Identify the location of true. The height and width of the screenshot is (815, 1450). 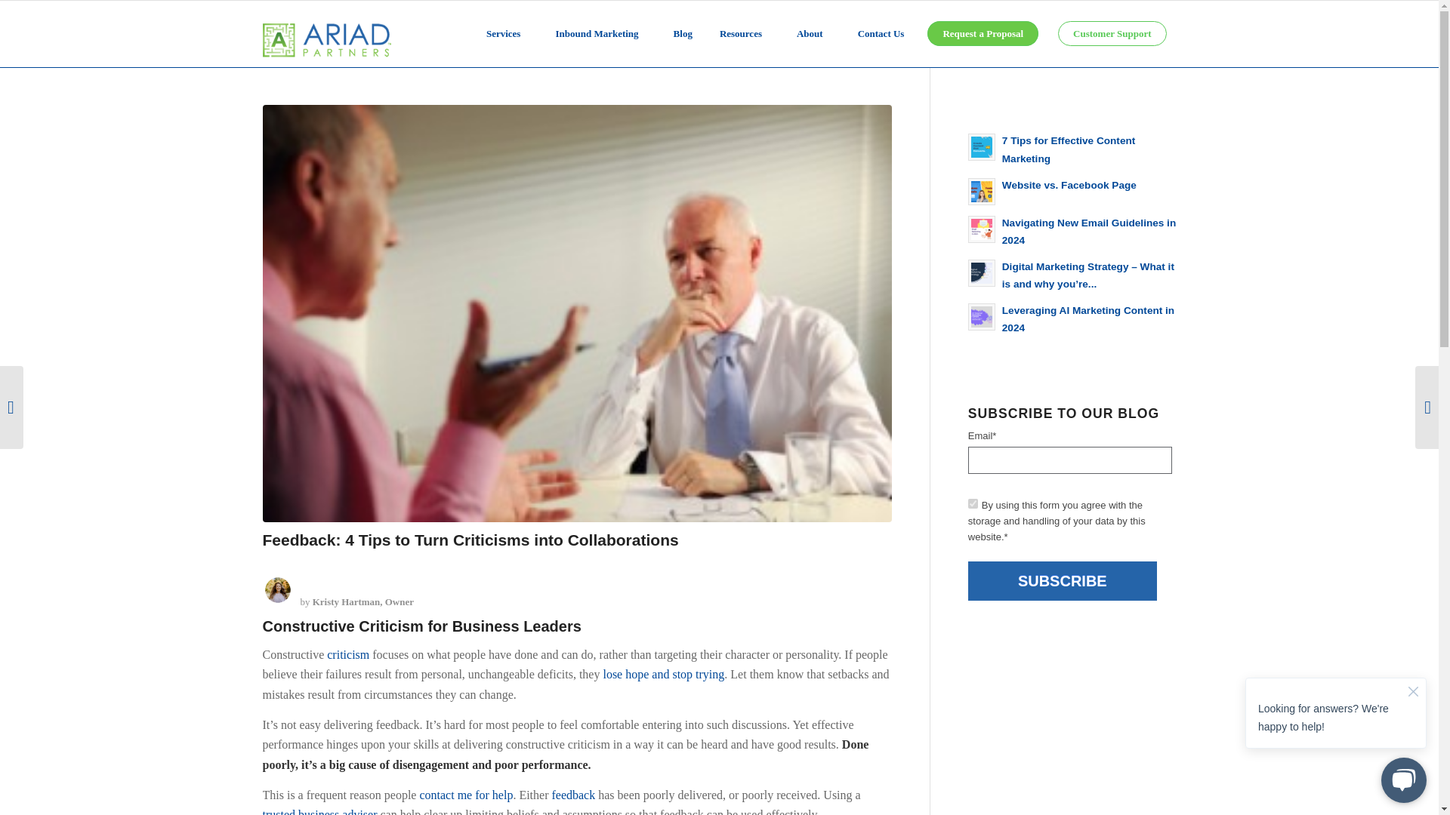
(973, 503).